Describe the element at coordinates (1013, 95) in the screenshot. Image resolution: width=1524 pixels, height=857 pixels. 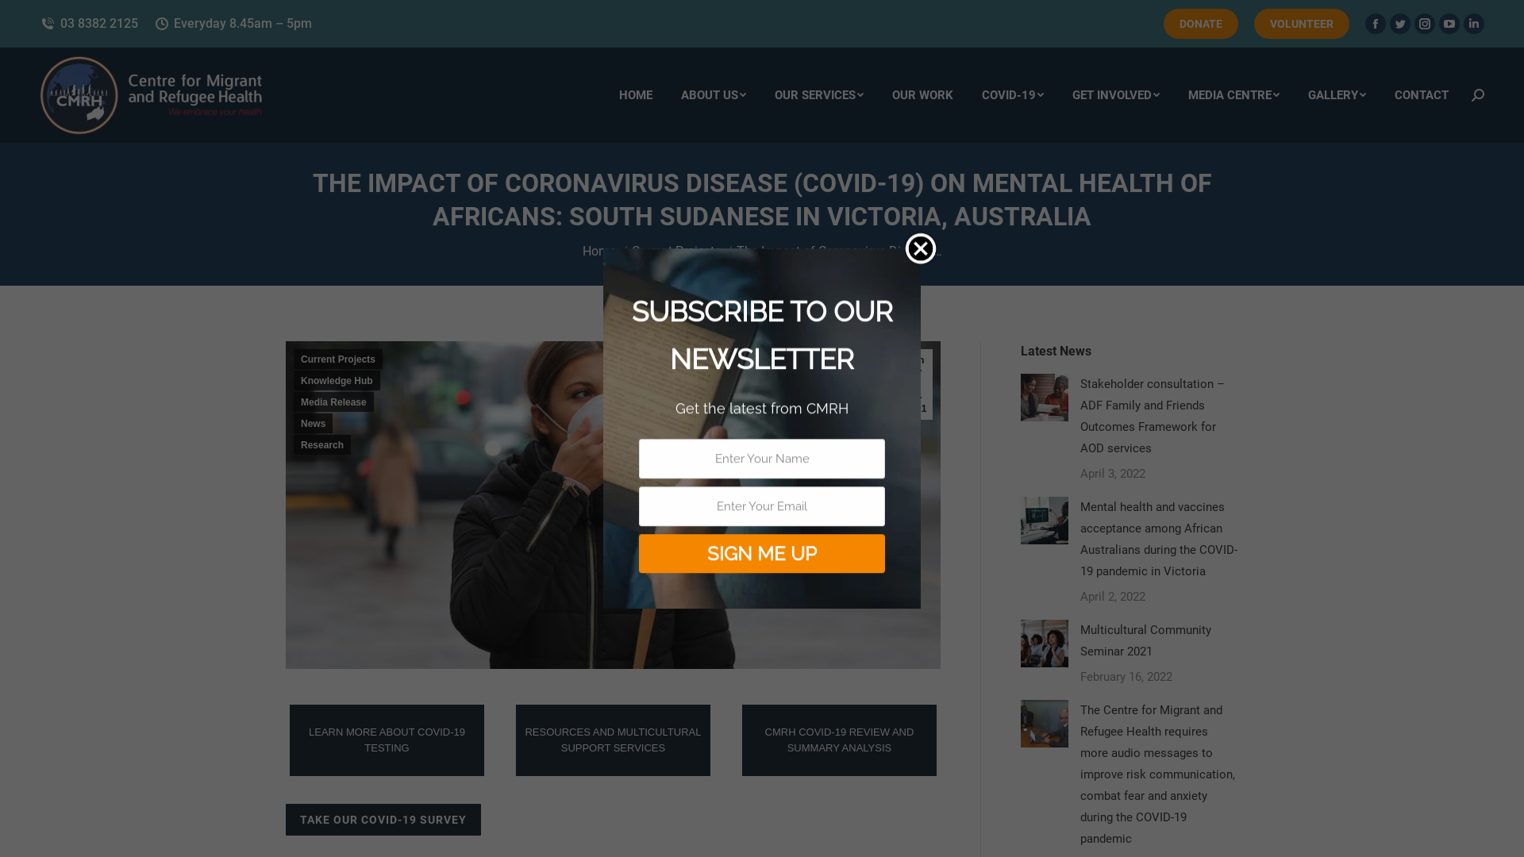
I see `COVID-19` at that location.